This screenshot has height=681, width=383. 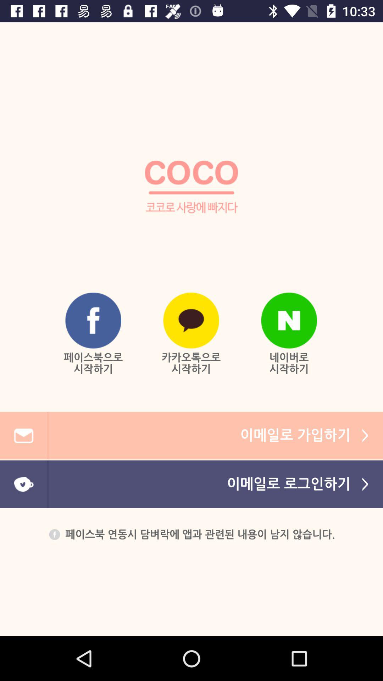 I want to click on select the bottom middle logo, so click(x=191, y=321).